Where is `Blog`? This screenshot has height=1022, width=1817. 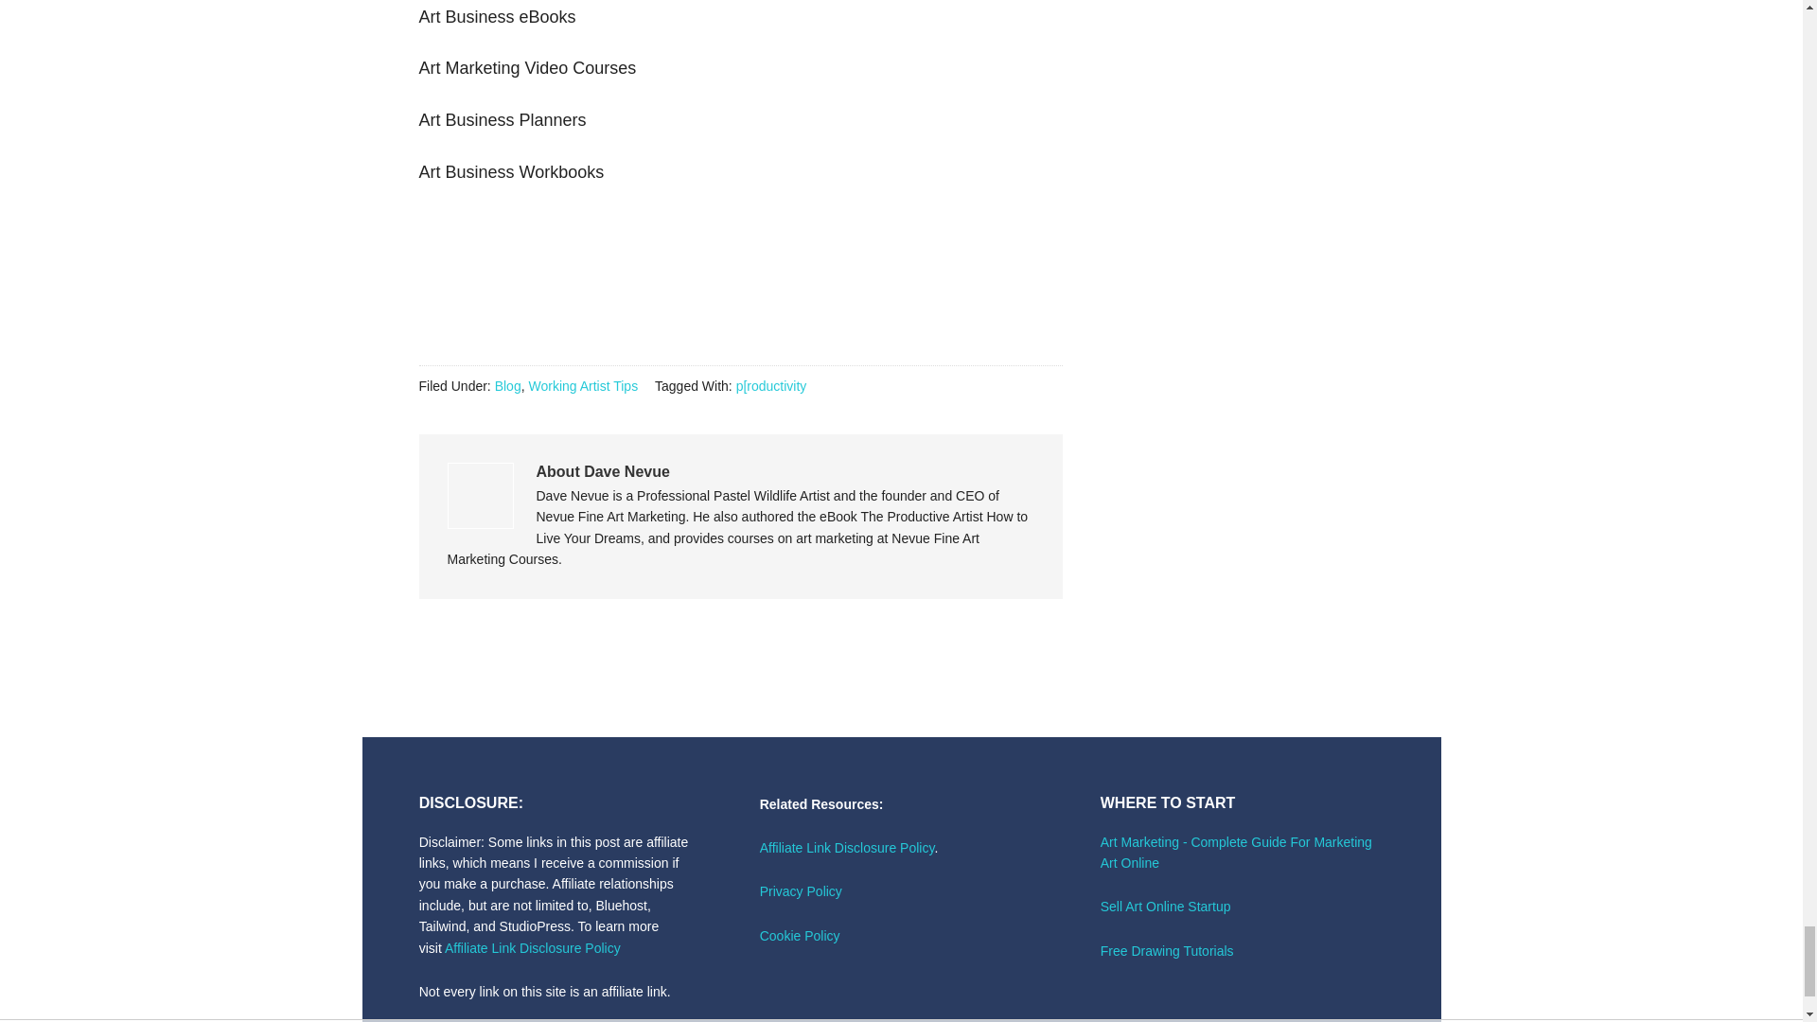
Blog is located at coordinates (507, 385).